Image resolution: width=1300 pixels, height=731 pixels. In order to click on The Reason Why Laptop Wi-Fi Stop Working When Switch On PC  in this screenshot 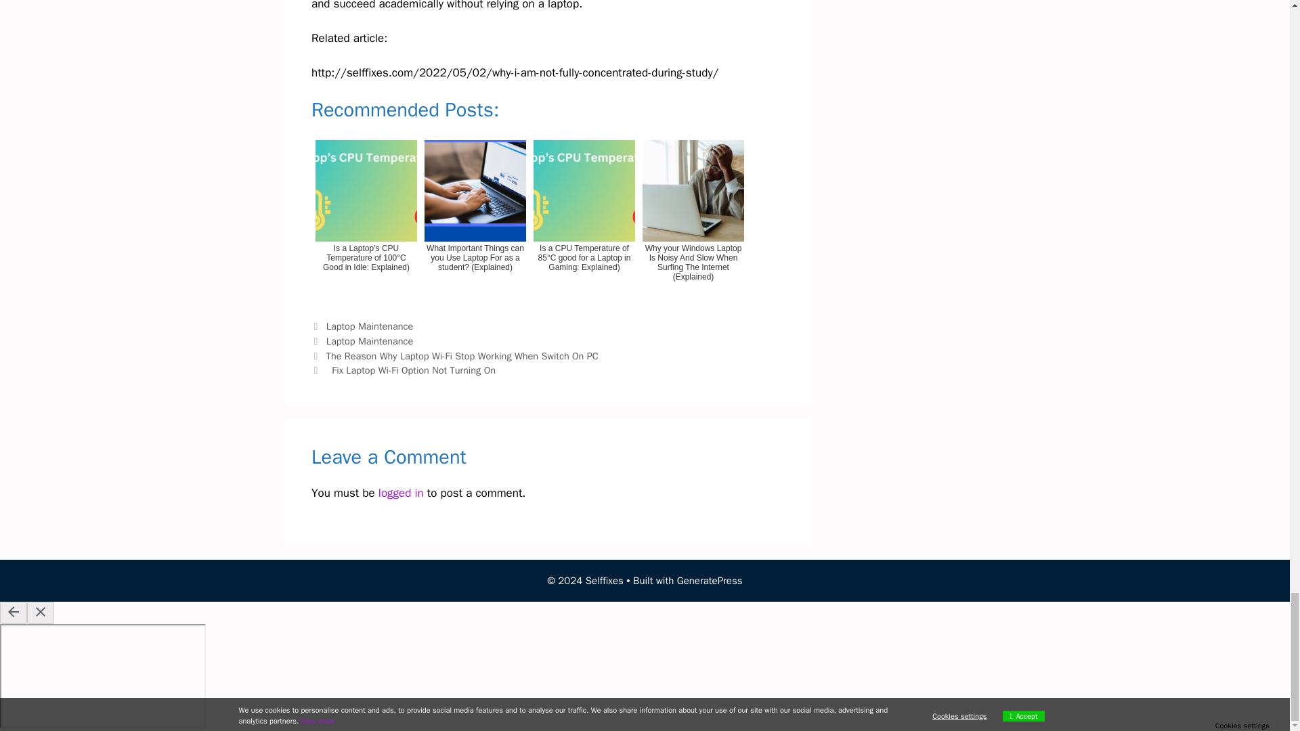, I will do `click(463, 356)`.